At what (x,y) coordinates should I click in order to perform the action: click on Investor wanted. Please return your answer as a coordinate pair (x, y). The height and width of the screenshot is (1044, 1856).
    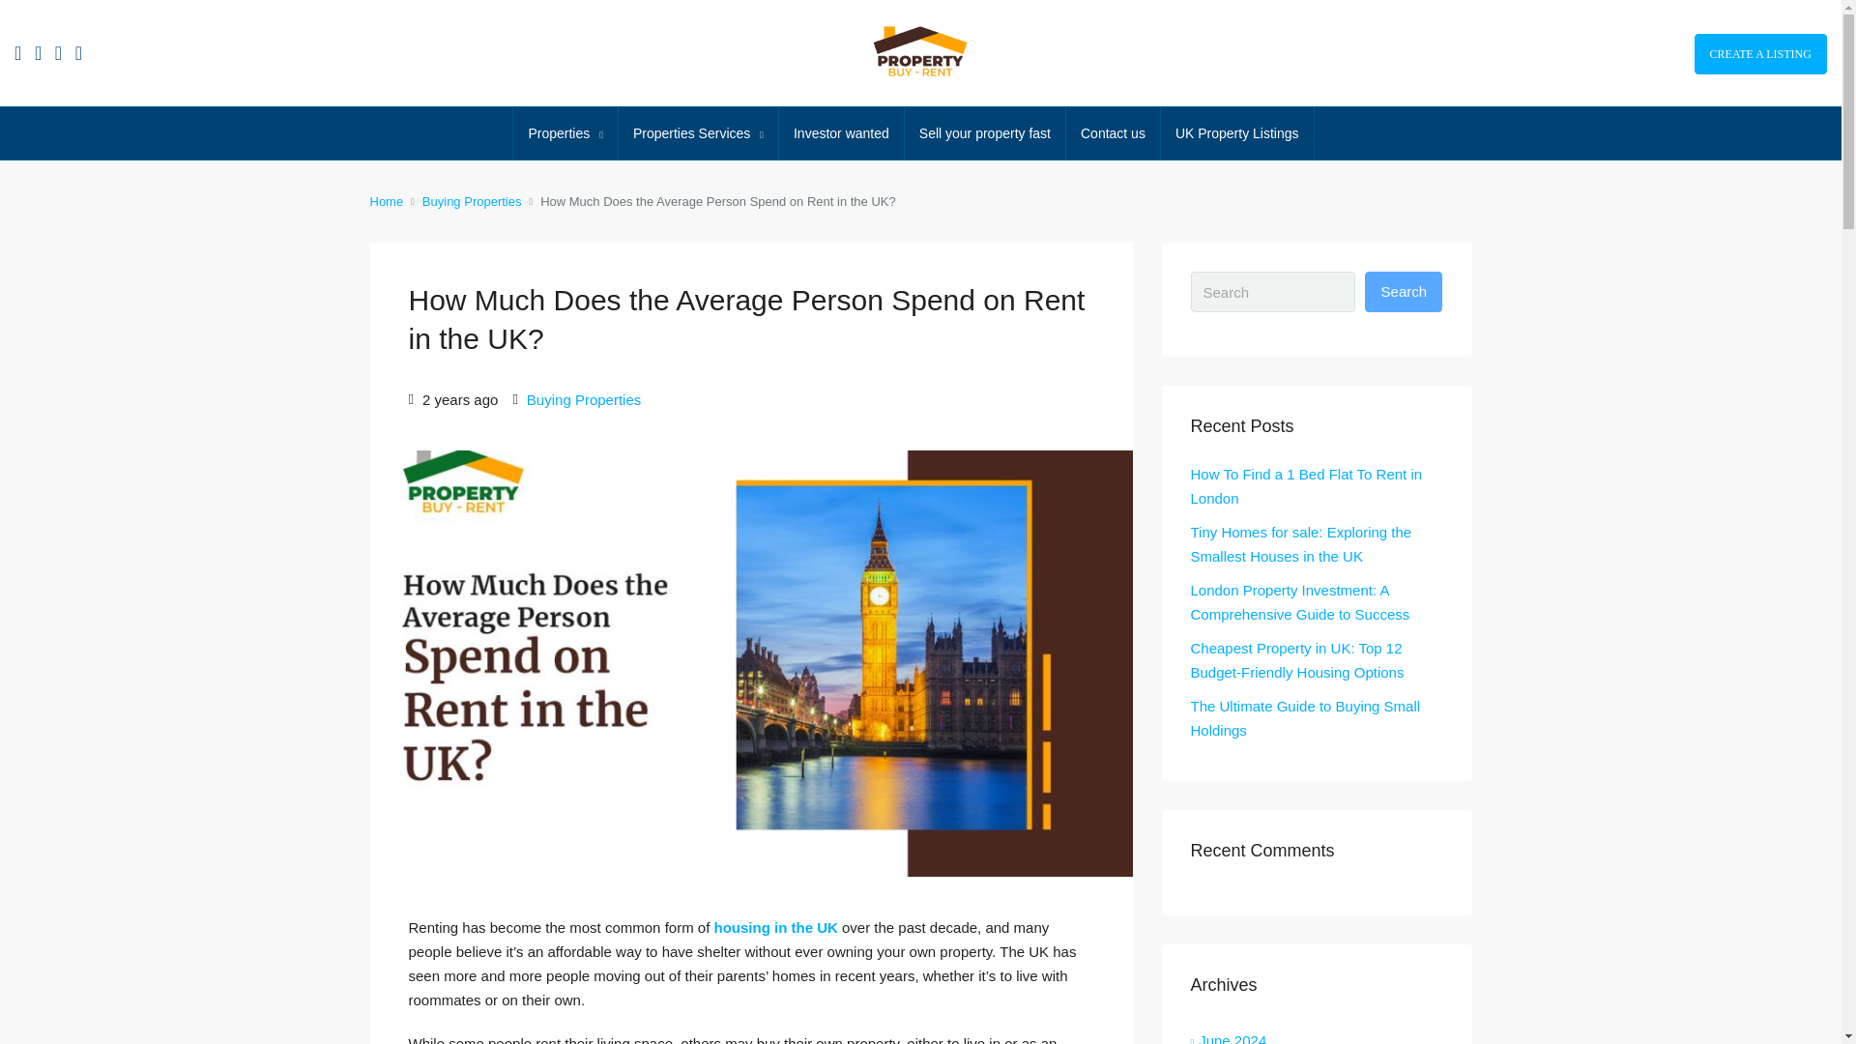
    Looking at the image, I should click on (841, 133).